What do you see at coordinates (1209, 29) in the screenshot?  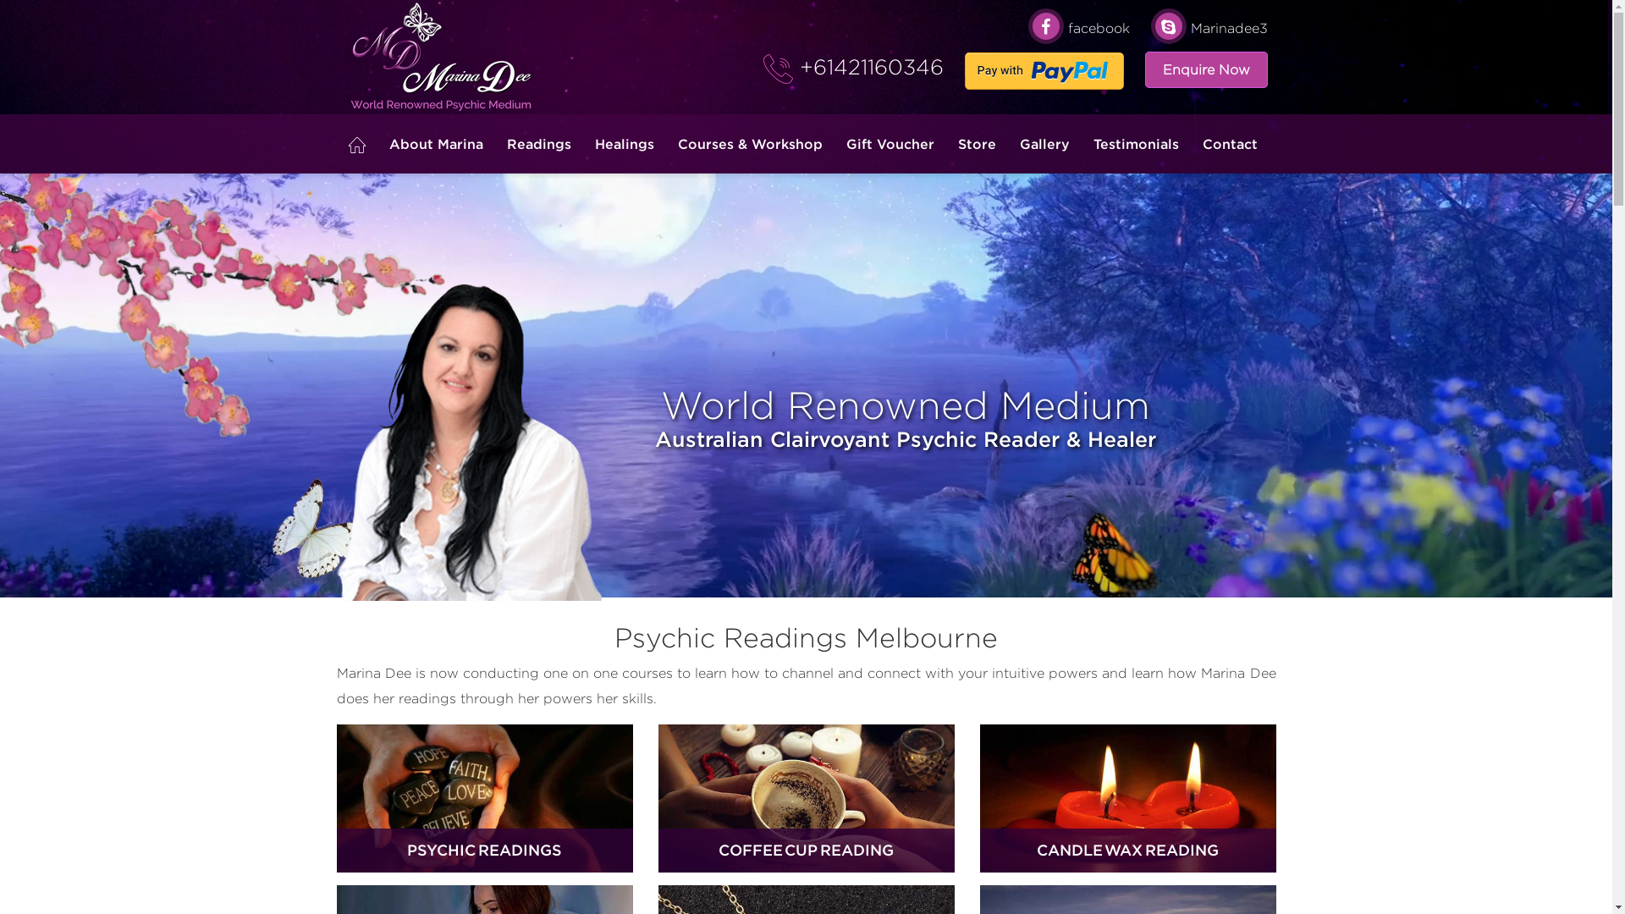 I see `Marinadee3` at bounding box center [1209, 29].